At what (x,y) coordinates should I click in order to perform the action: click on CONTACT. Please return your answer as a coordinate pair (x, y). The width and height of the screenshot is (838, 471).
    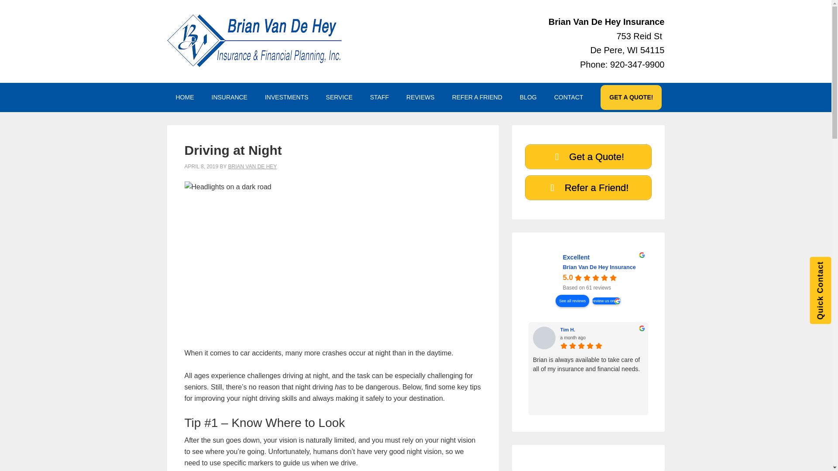
    Looking at the image, I should click on (569, 97).